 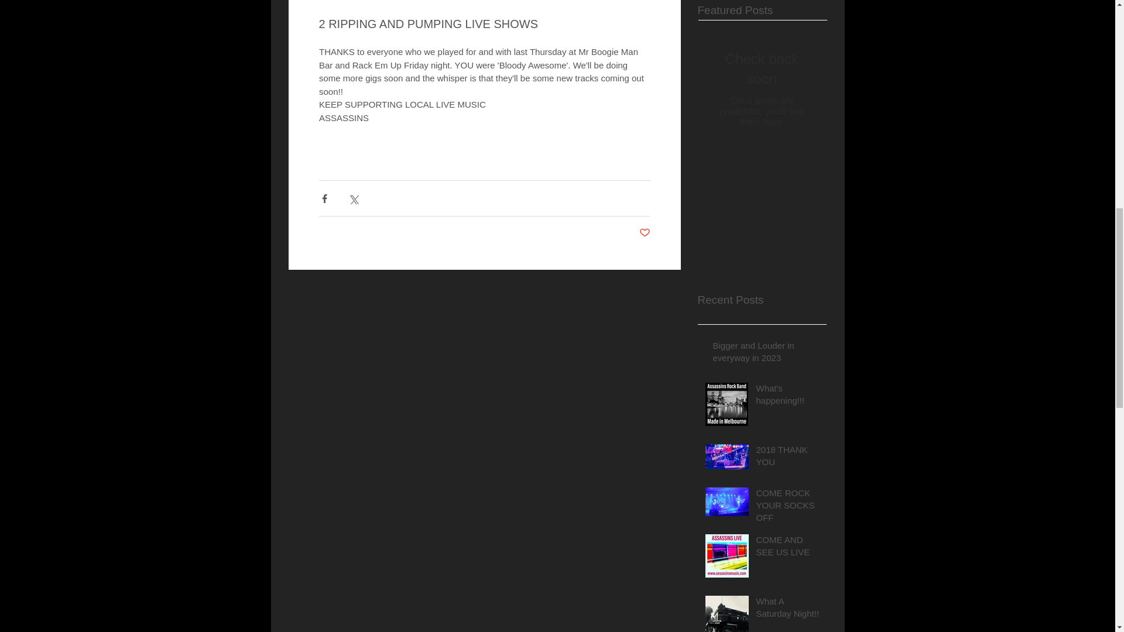 I want to click on 2018 THANK YOU, so click(x=788, y=458).